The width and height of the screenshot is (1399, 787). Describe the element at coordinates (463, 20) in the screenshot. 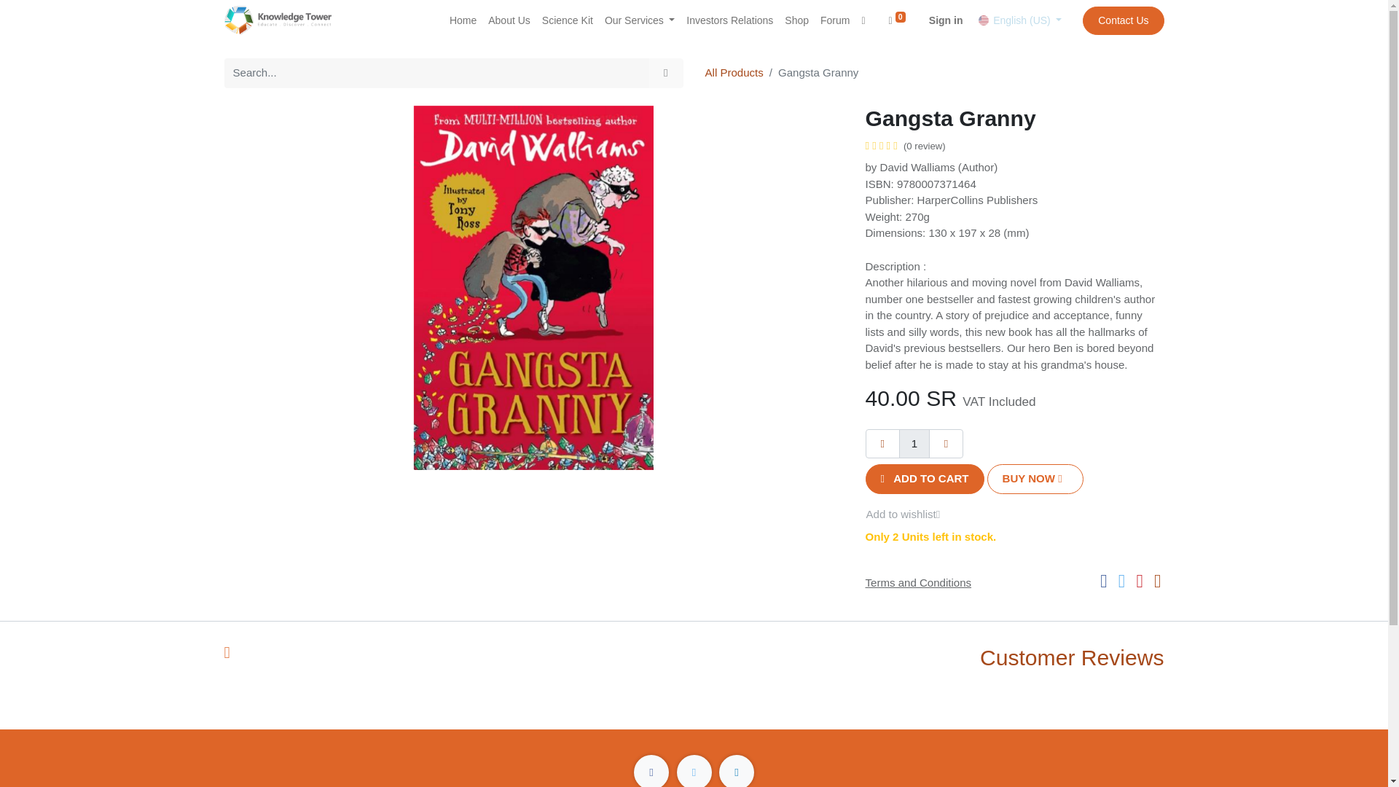

I see `Home` at that location.